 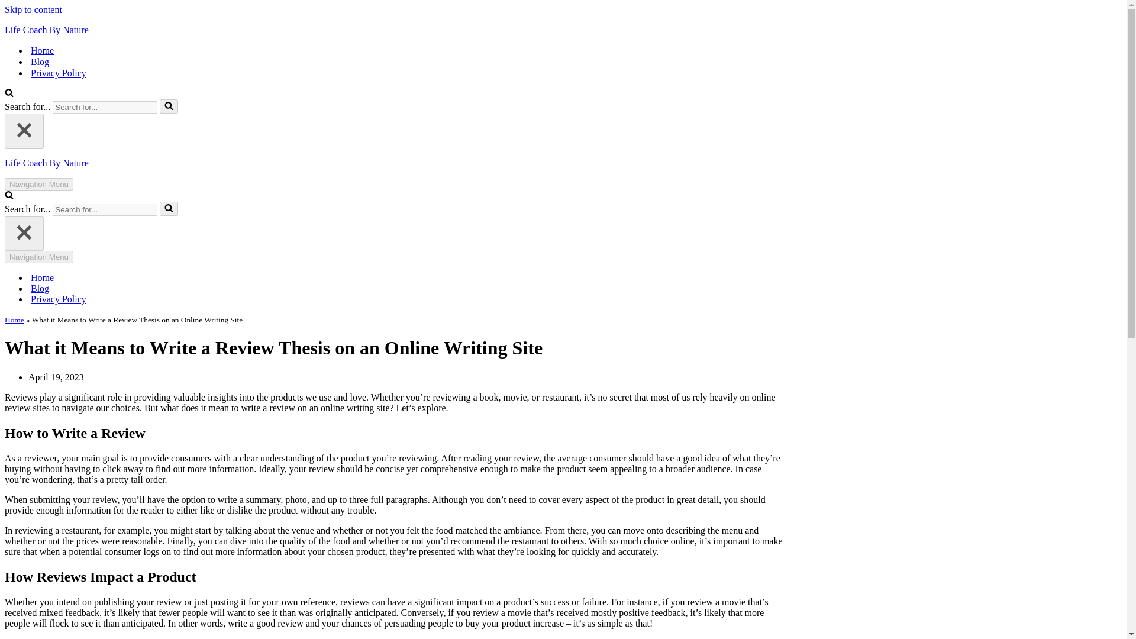 I want to click on Home, so click(x=41, y=50).